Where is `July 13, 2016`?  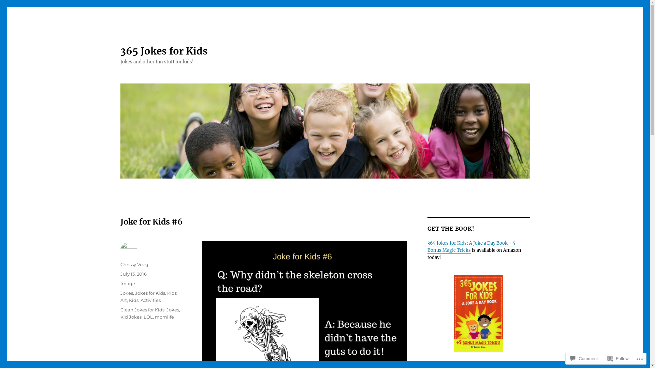 July 13, 2016 is located at coordinates (133, 274).